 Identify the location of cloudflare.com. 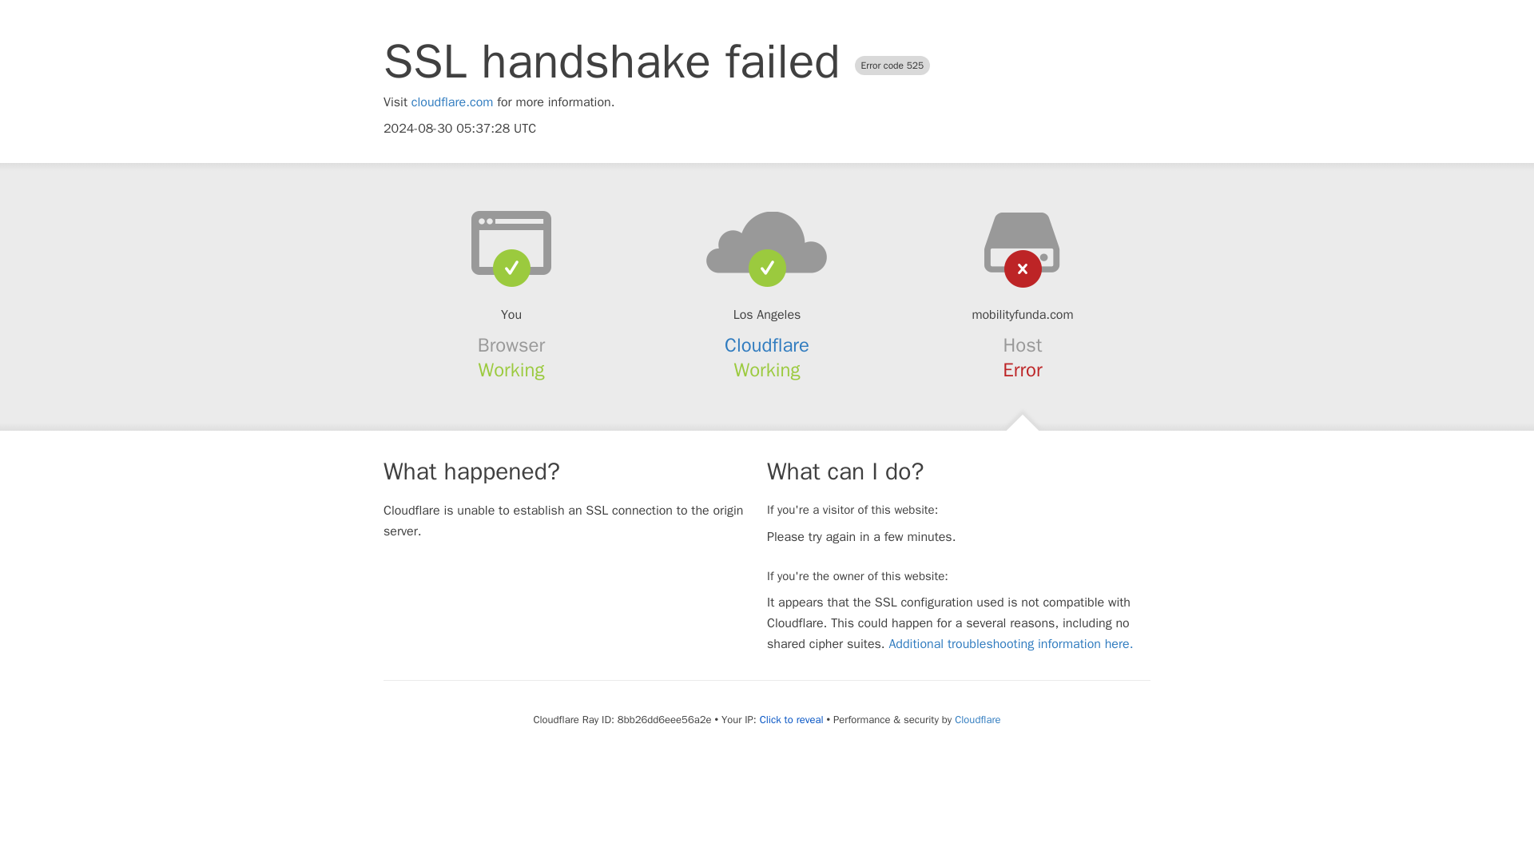
(452, 102).